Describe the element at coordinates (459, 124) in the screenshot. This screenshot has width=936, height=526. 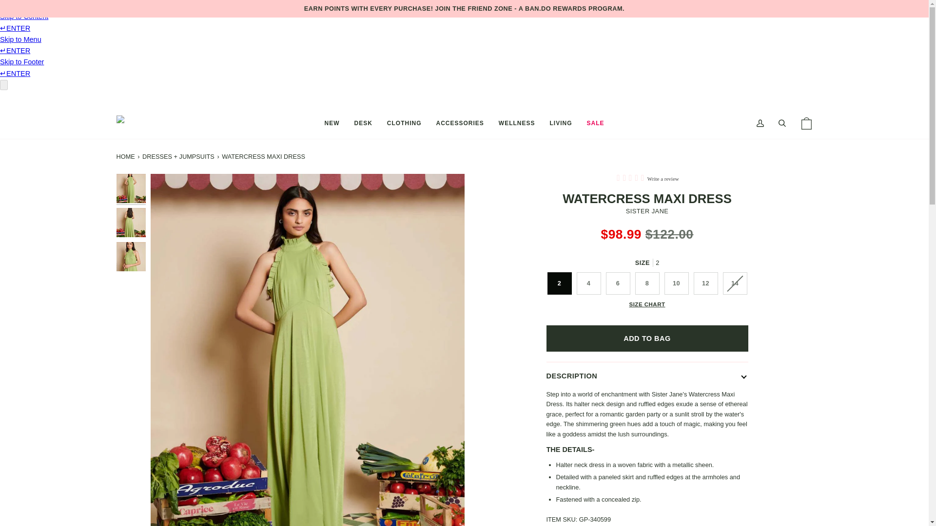
I see `ACCESSORIES` at that location.